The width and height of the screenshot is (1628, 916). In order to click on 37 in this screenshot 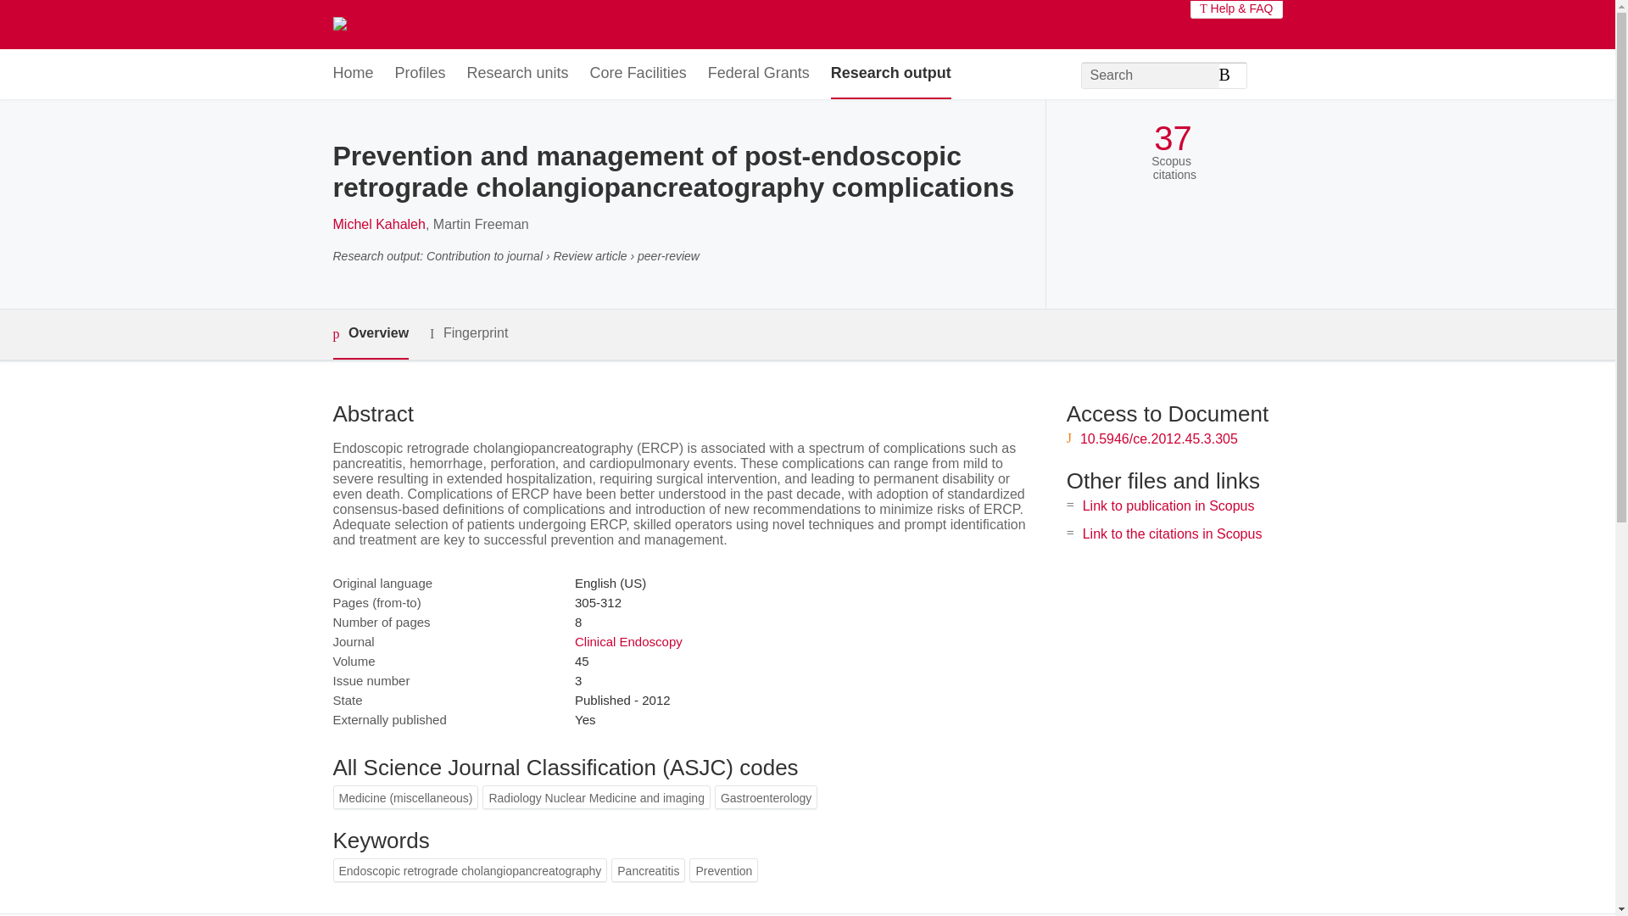, I will do `click(1173, 138)`.